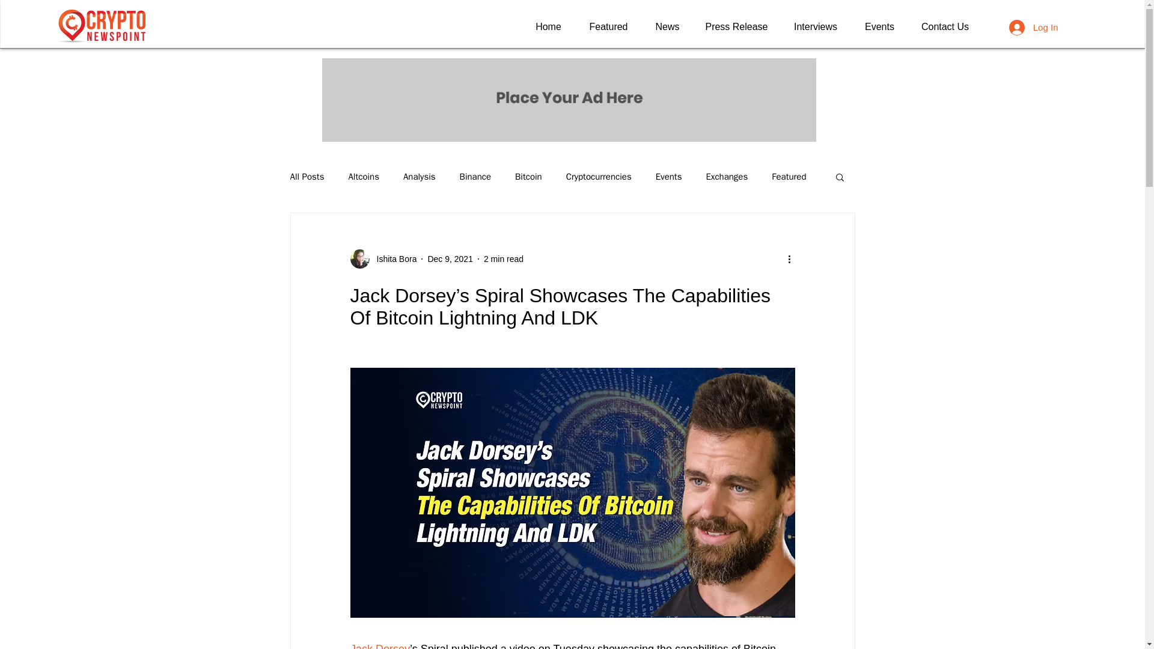  Describe the element at coordinates (450, 258) in the screenshot. I see `Dec 9, 2021` at that location.